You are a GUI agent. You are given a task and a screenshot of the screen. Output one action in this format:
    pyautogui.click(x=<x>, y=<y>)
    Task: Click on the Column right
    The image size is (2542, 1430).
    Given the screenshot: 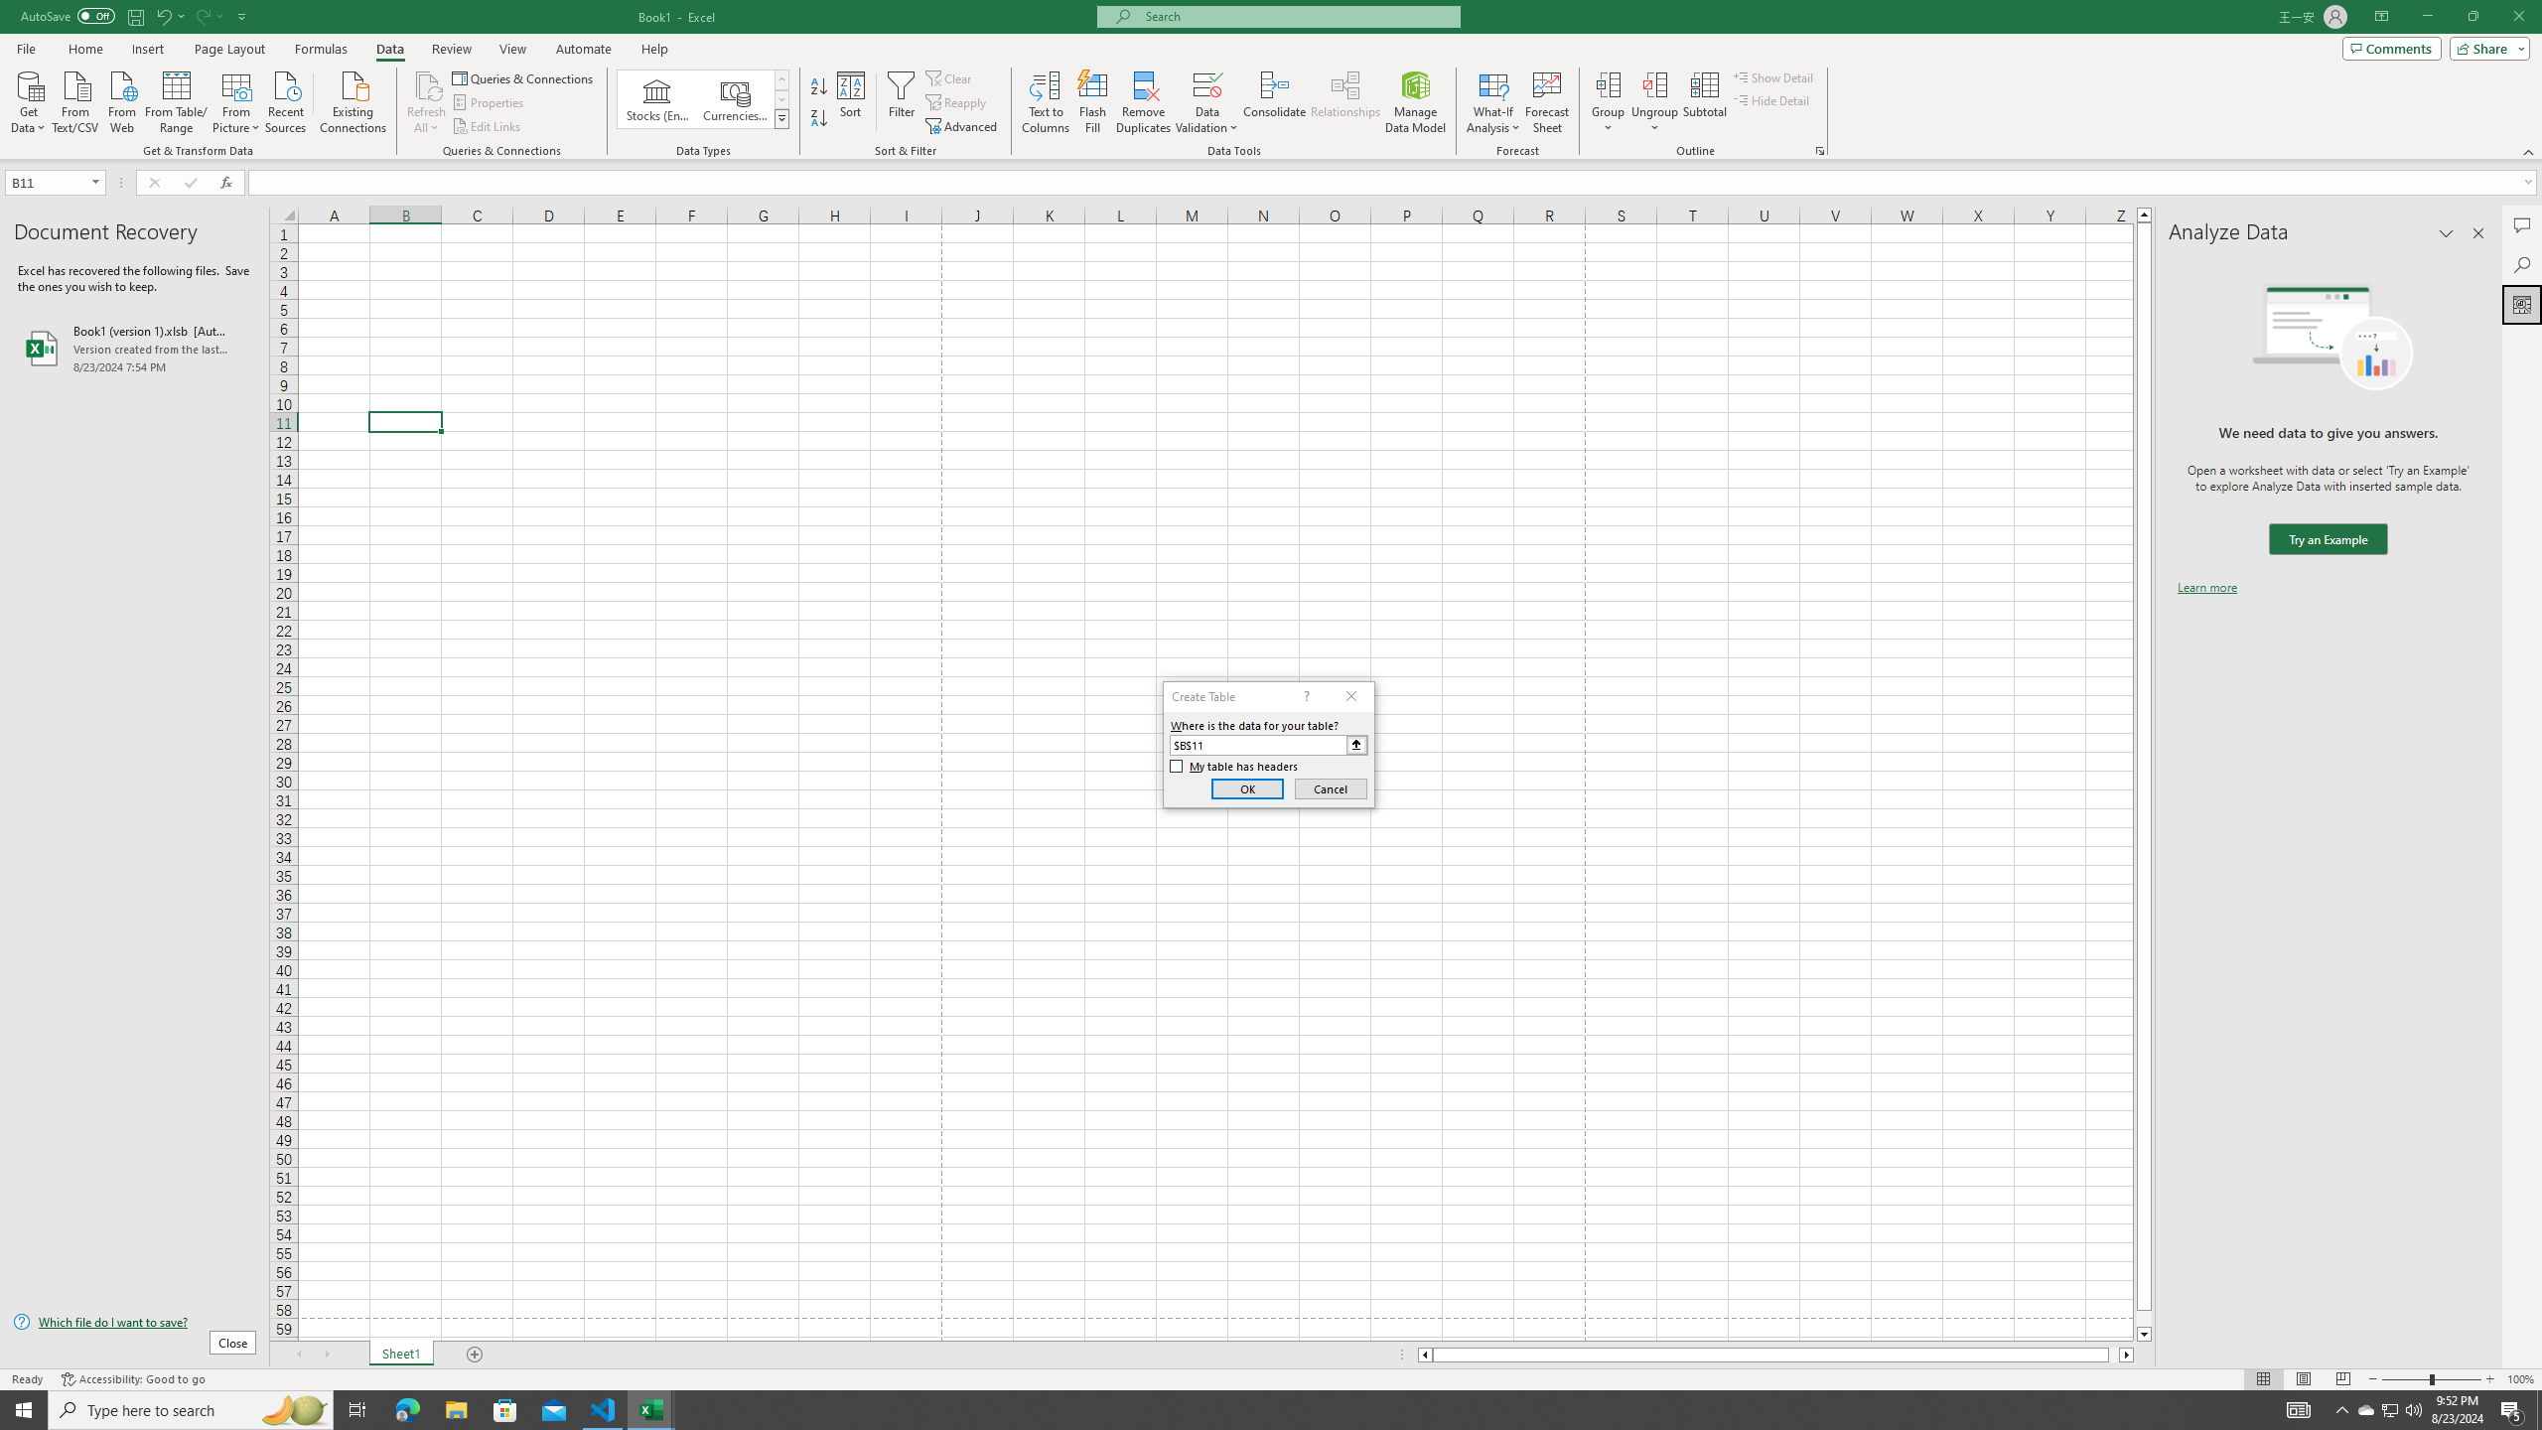 What is the action you would take?
    pyautogui.click(x=2127, y=1355)
    